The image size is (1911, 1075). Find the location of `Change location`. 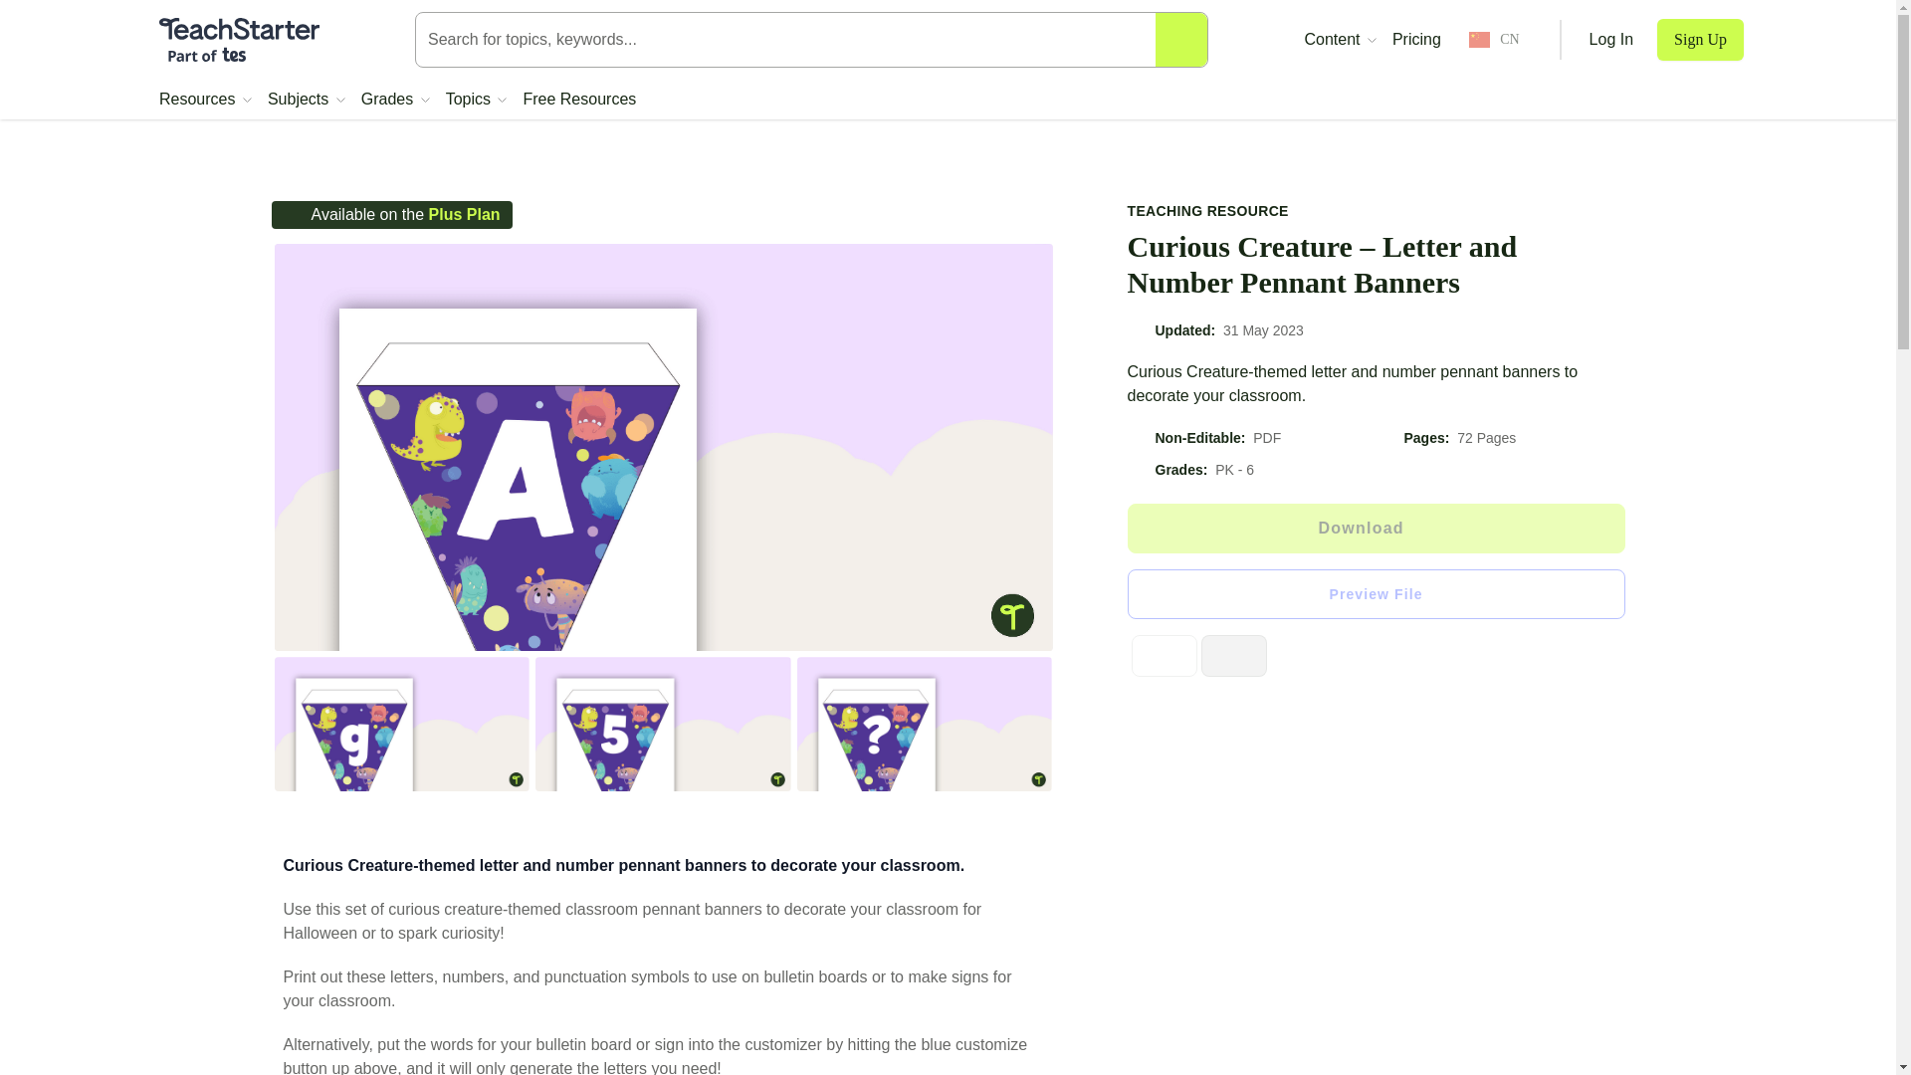

Change location is located at coordinates (1494, 40).